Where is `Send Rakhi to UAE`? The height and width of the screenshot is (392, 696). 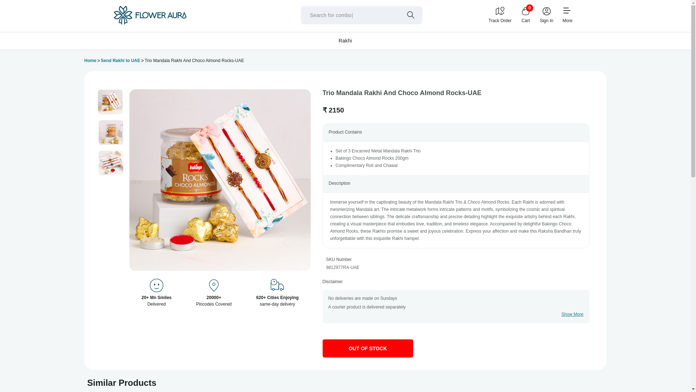 Send Rakhi to UAE is located at coordinates (120, 61).